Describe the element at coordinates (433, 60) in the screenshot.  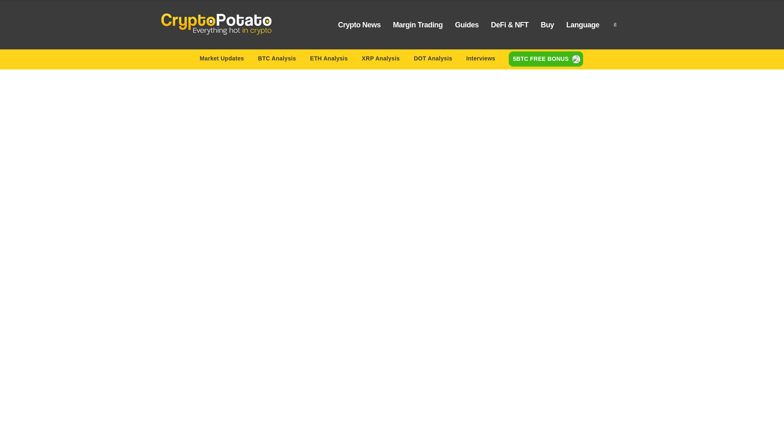
I see `DOT Analysis` at that location.